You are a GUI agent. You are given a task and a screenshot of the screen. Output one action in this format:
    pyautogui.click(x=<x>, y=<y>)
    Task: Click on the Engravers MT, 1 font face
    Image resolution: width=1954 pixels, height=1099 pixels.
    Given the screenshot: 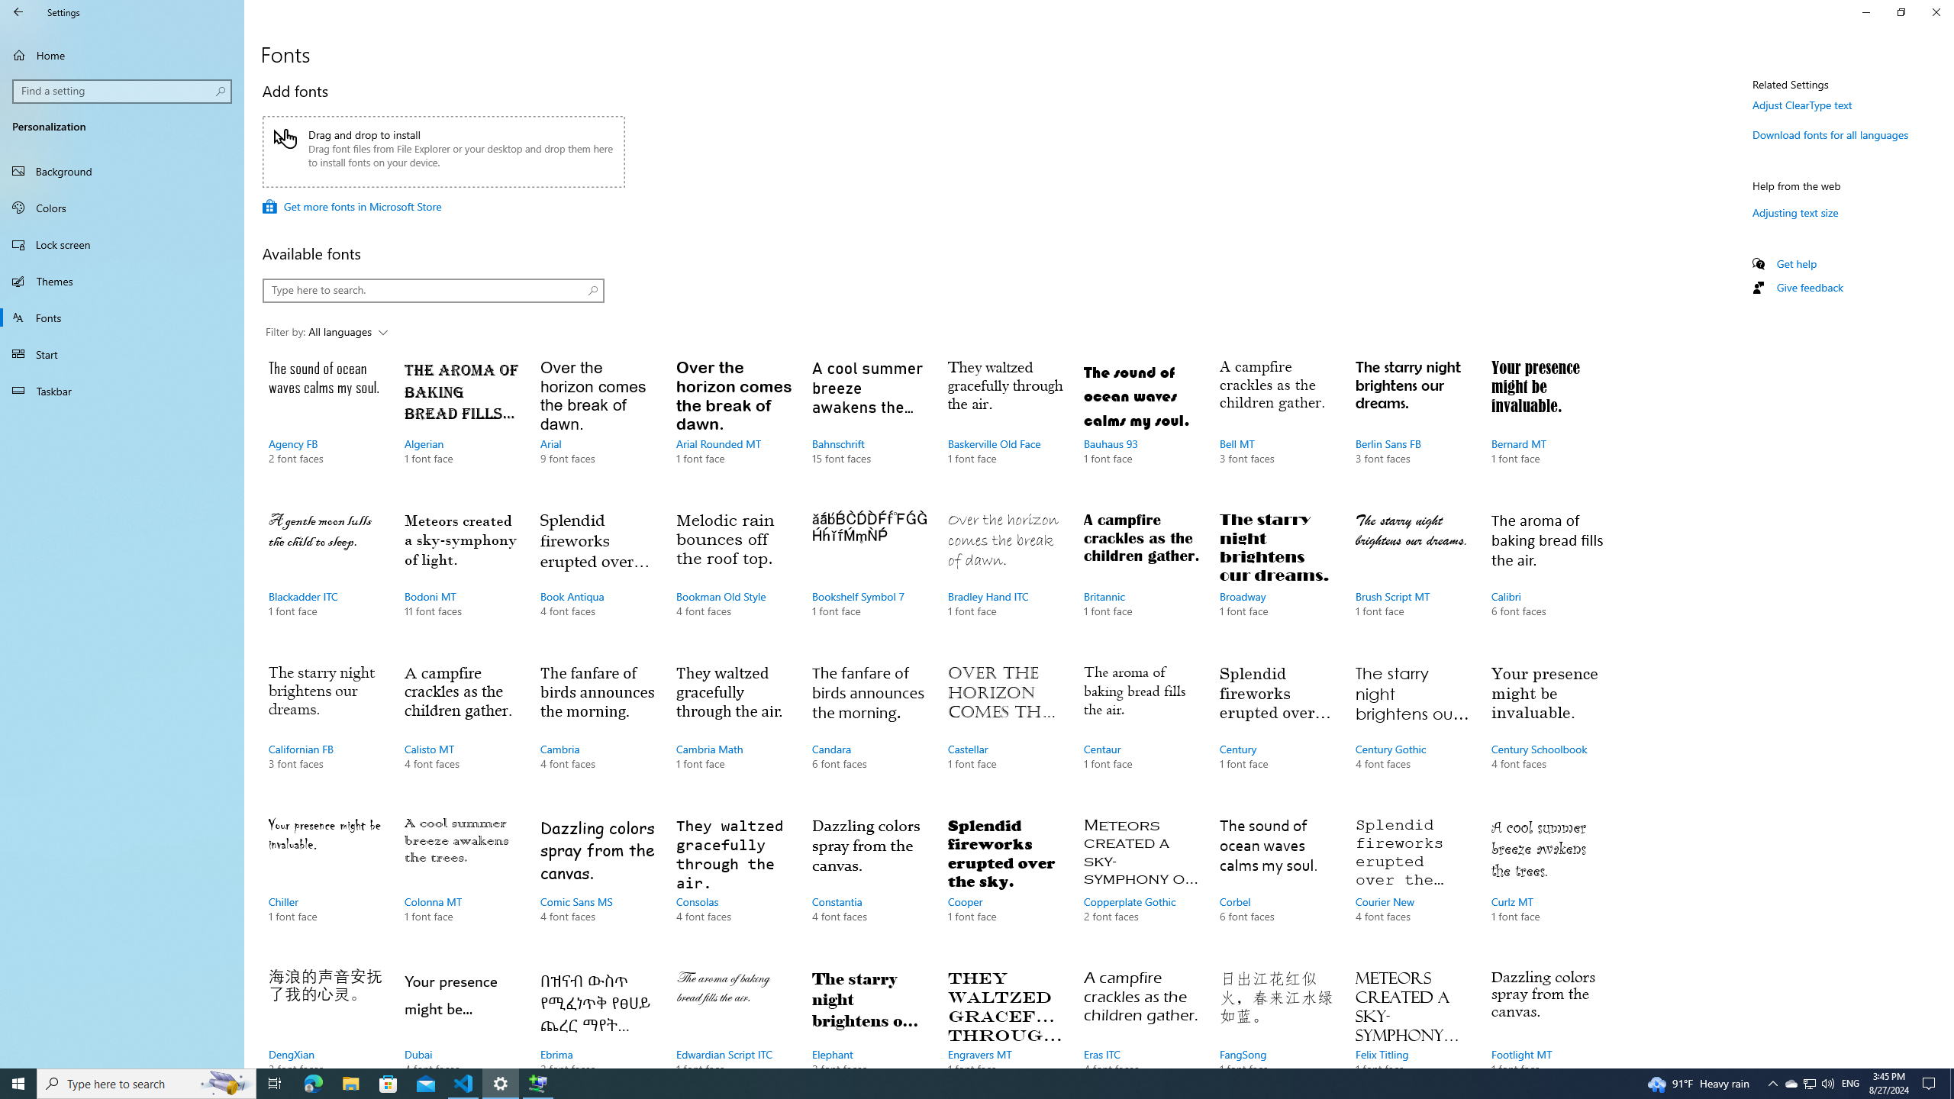 What is the action you would take?
    pyautogui.click(x=1005, y=1015)
    